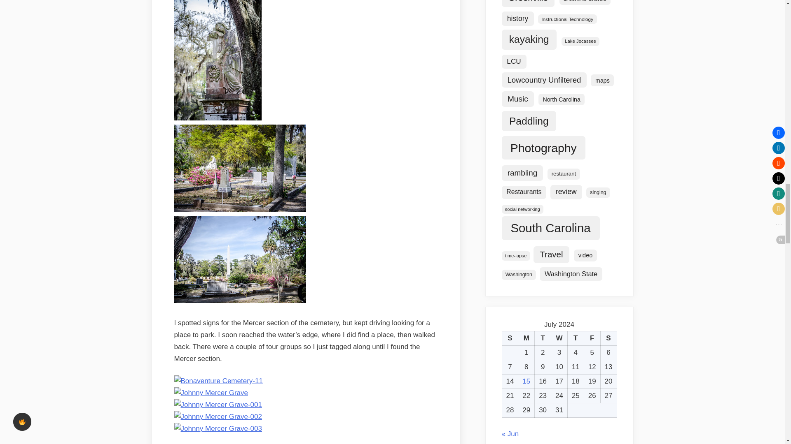 The width and height of the screenshot is (791, 444). I want to click on Bonaventure Cemetery-8 by Tom Taylor, on Flickr, so click(240, 301).